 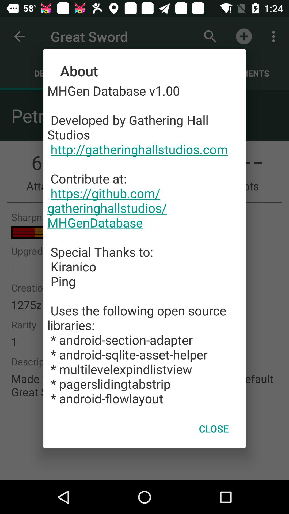 I want to click on tap the item above the close, so click(x=144, y=244).